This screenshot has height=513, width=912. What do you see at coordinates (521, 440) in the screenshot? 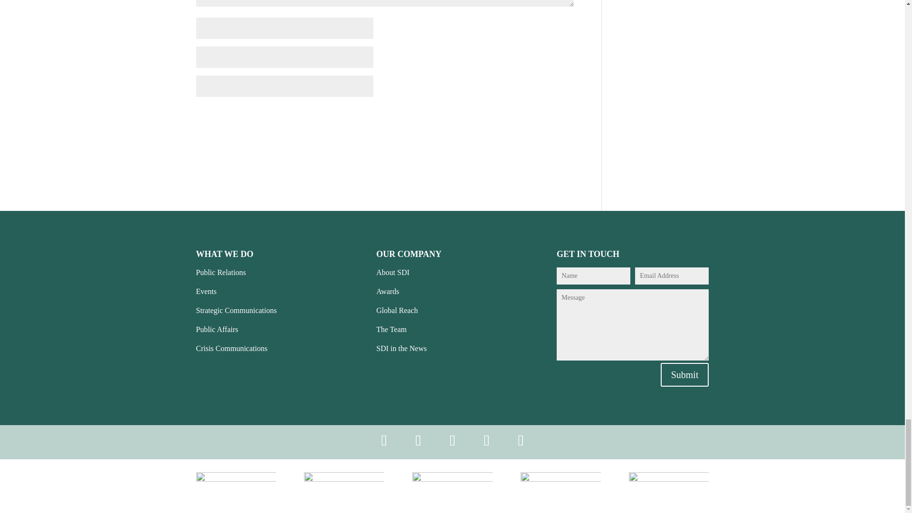
I see `Follow on Youtube` at bounding box center [521, 440].